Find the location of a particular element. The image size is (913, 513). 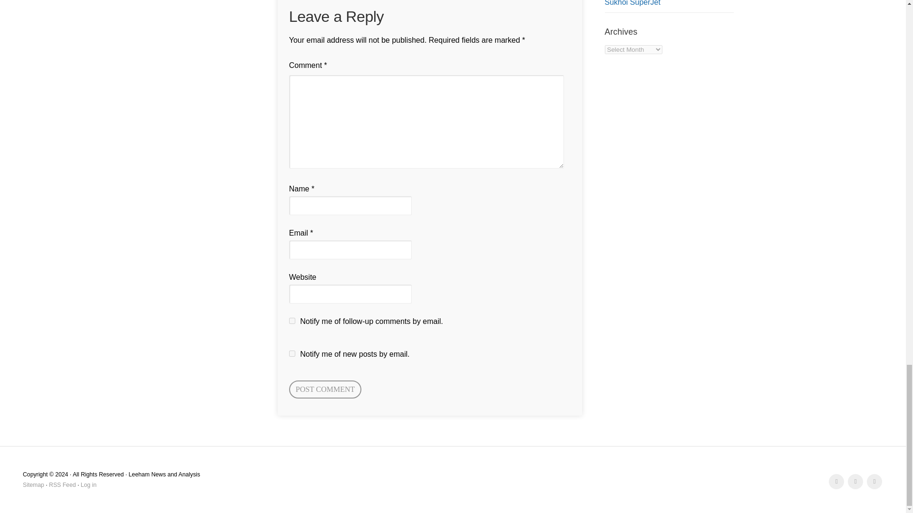

subscribe is located at coordinates (292, 320).